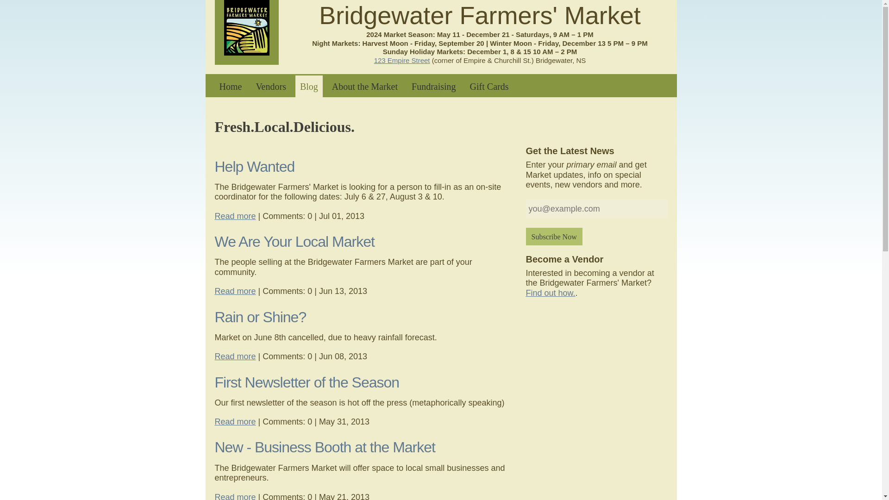  Describe the element at coordinates (261, 317) in the screenshot. I see `Rain or Shine?` at that location.